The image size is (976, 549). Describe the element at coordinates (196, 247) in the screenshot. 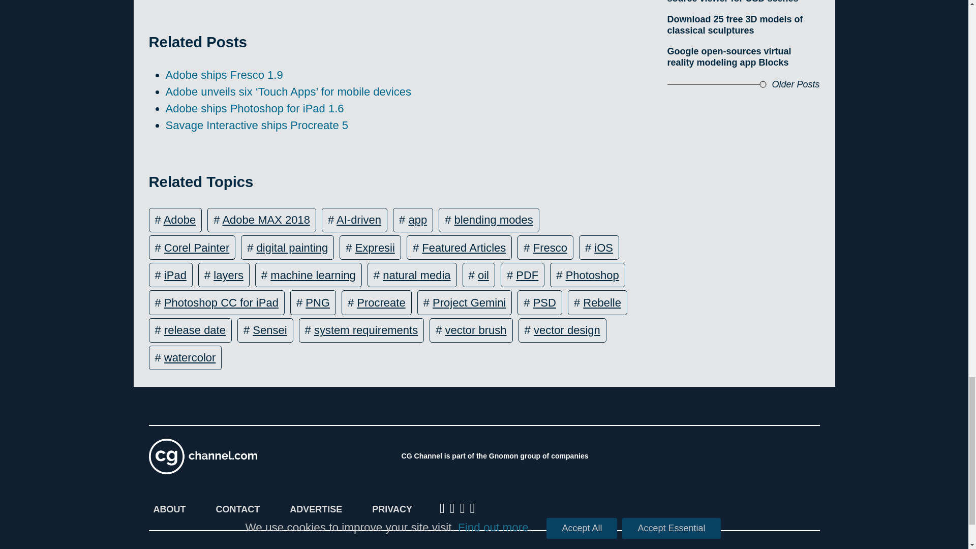

I see `Corel Painter` at that location.